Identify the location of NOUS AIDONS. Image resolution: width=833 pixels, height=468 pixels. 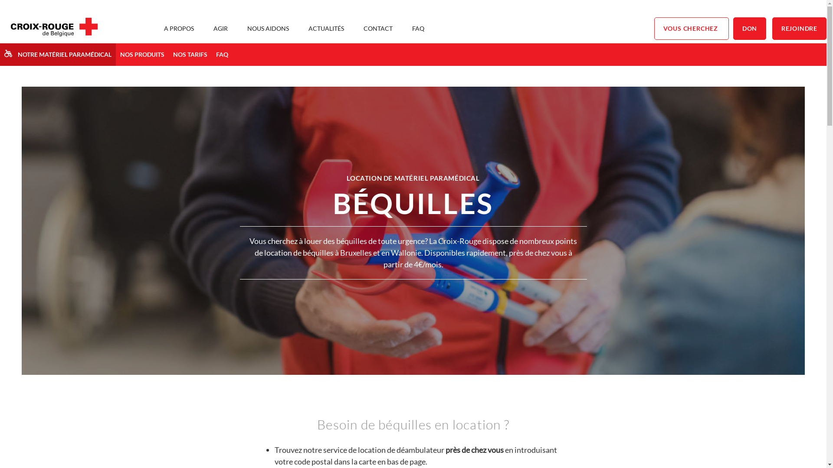
(268, 29).